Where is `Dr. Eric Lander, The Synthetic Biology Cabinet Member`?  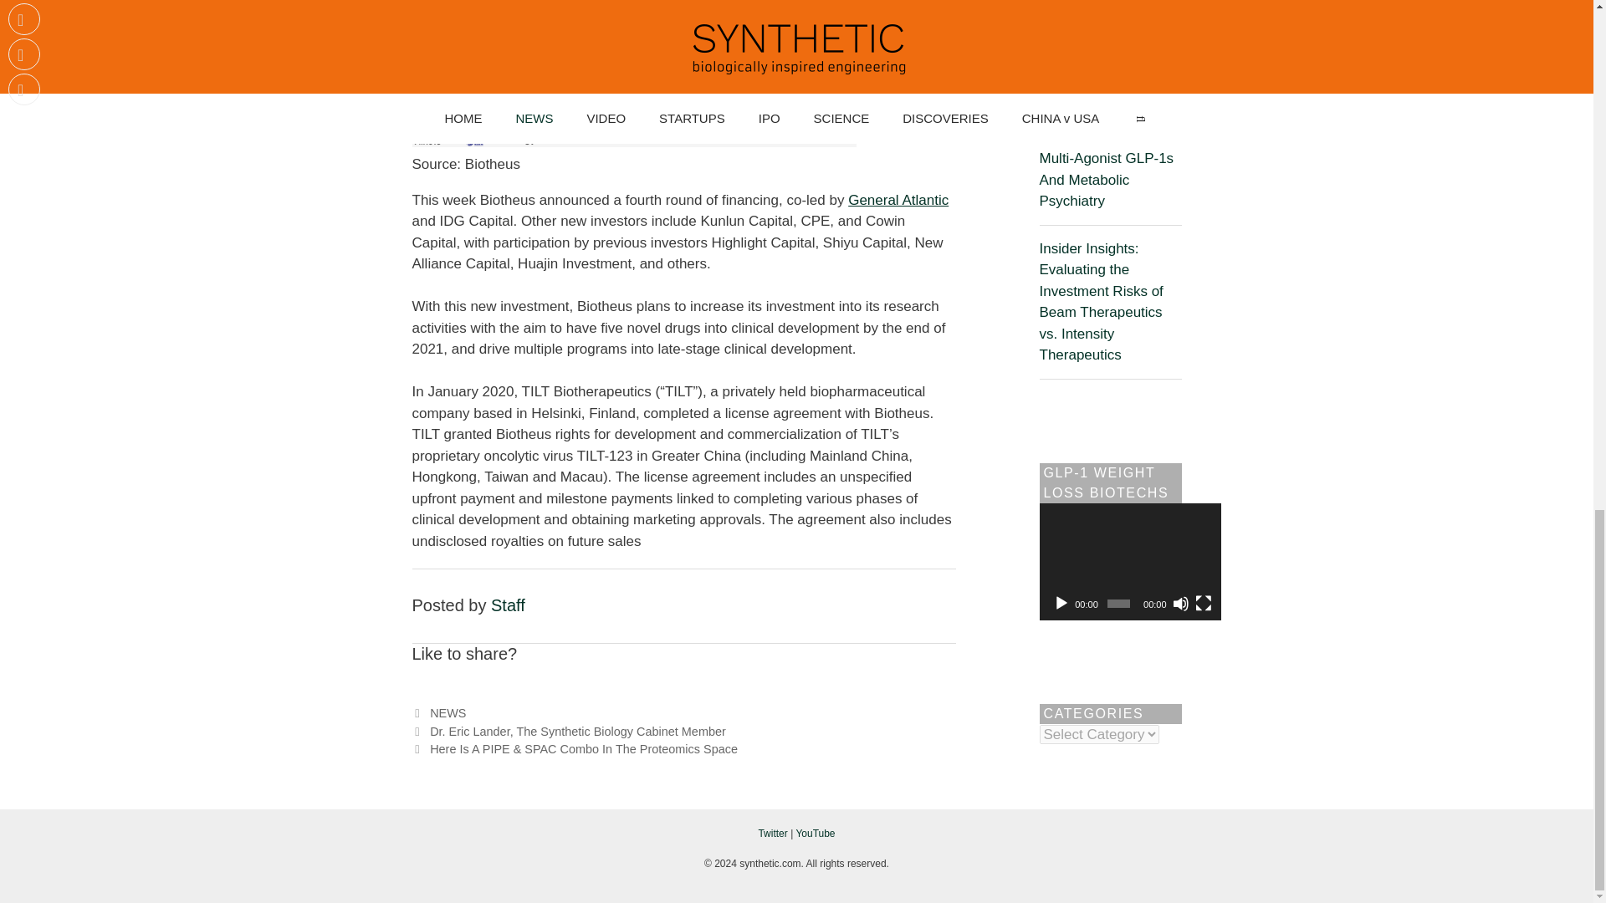 Dr. Eric Lander, The Synthetic Biology Cabinet Member is located at coordinates (577, 732).